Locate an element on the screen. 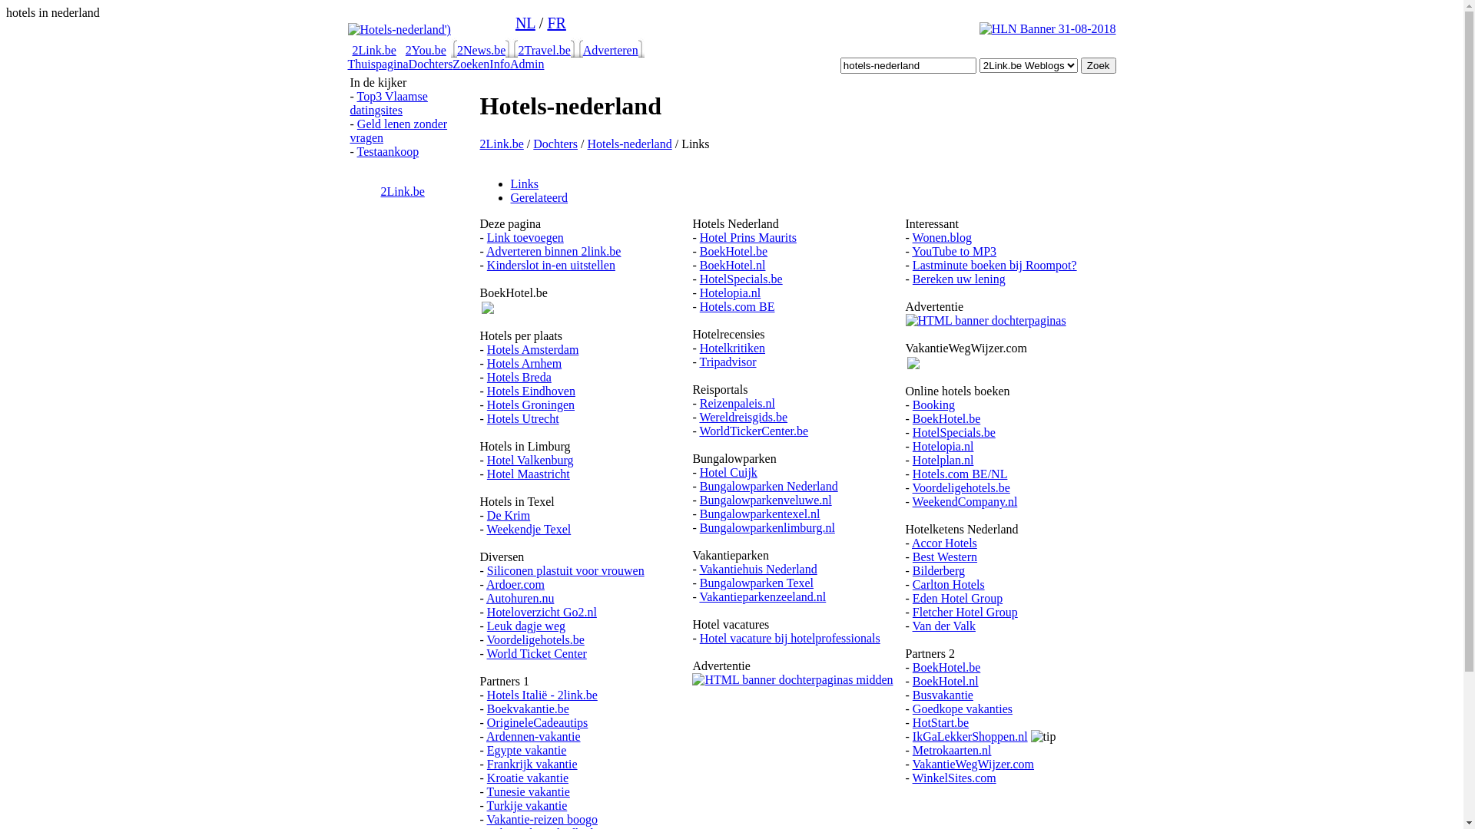  Autohuren.nu is located at coordinates (520, 599).